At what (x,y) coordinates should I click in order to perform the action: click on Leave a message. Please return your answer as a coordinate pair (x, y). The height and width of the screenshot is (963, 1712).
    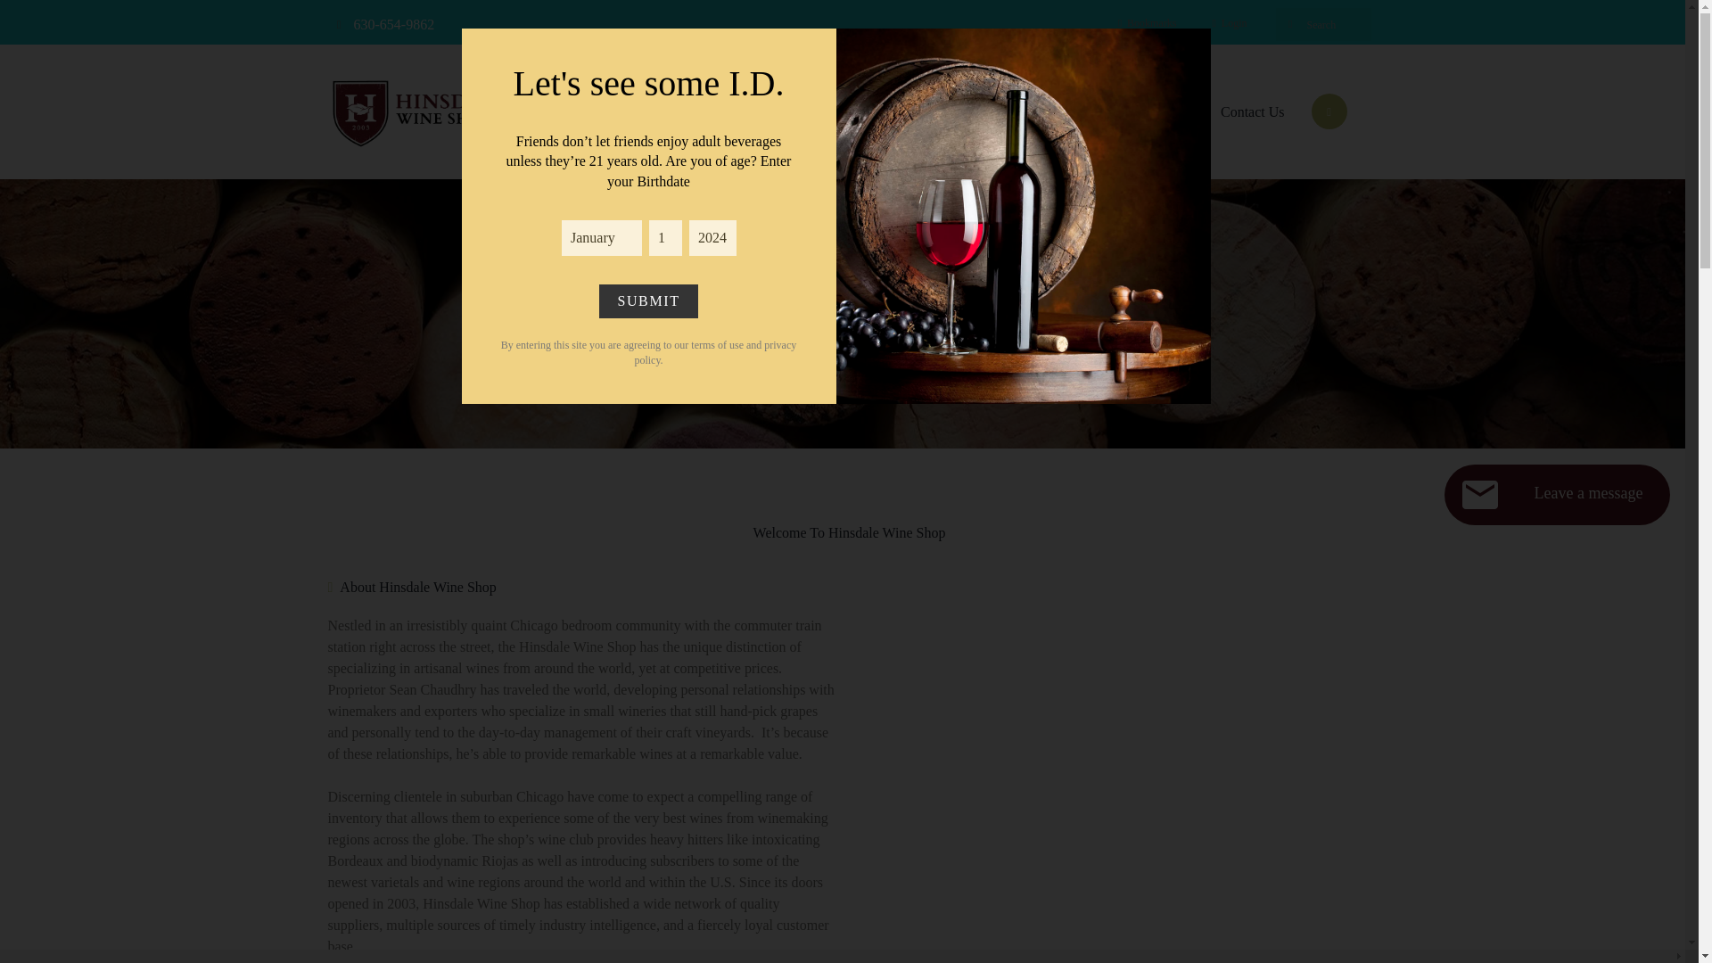
    Looking at the image, I should click on (1557, 494).